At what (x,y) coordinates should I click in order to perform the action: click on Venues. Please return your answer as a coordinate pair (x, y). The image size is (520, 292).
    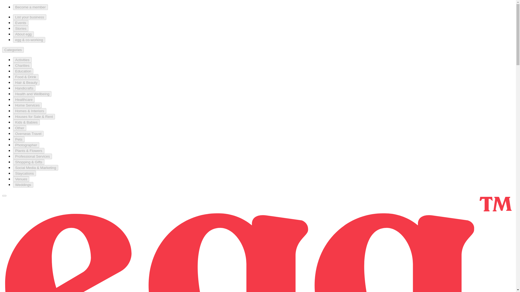
    Looking at the image, I should click on (21, 179).